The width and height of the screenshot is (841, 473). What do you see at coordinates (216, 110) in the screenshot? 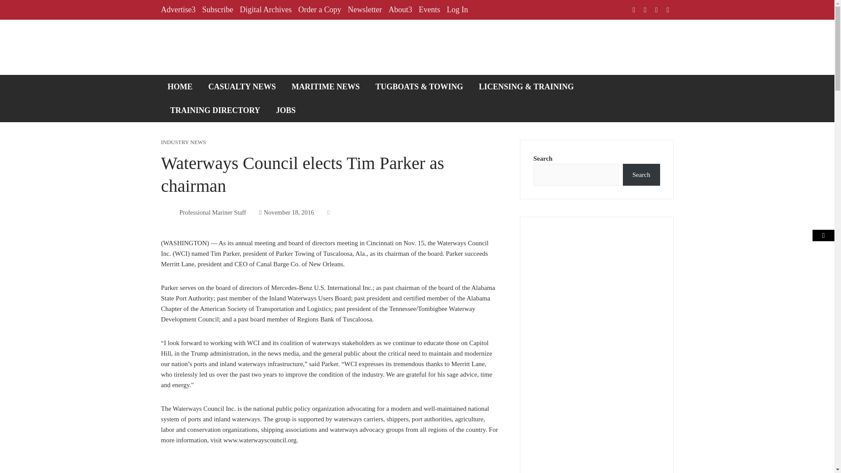
I see `TRAINING DIRECTORY` at bounding box center [216, 110].